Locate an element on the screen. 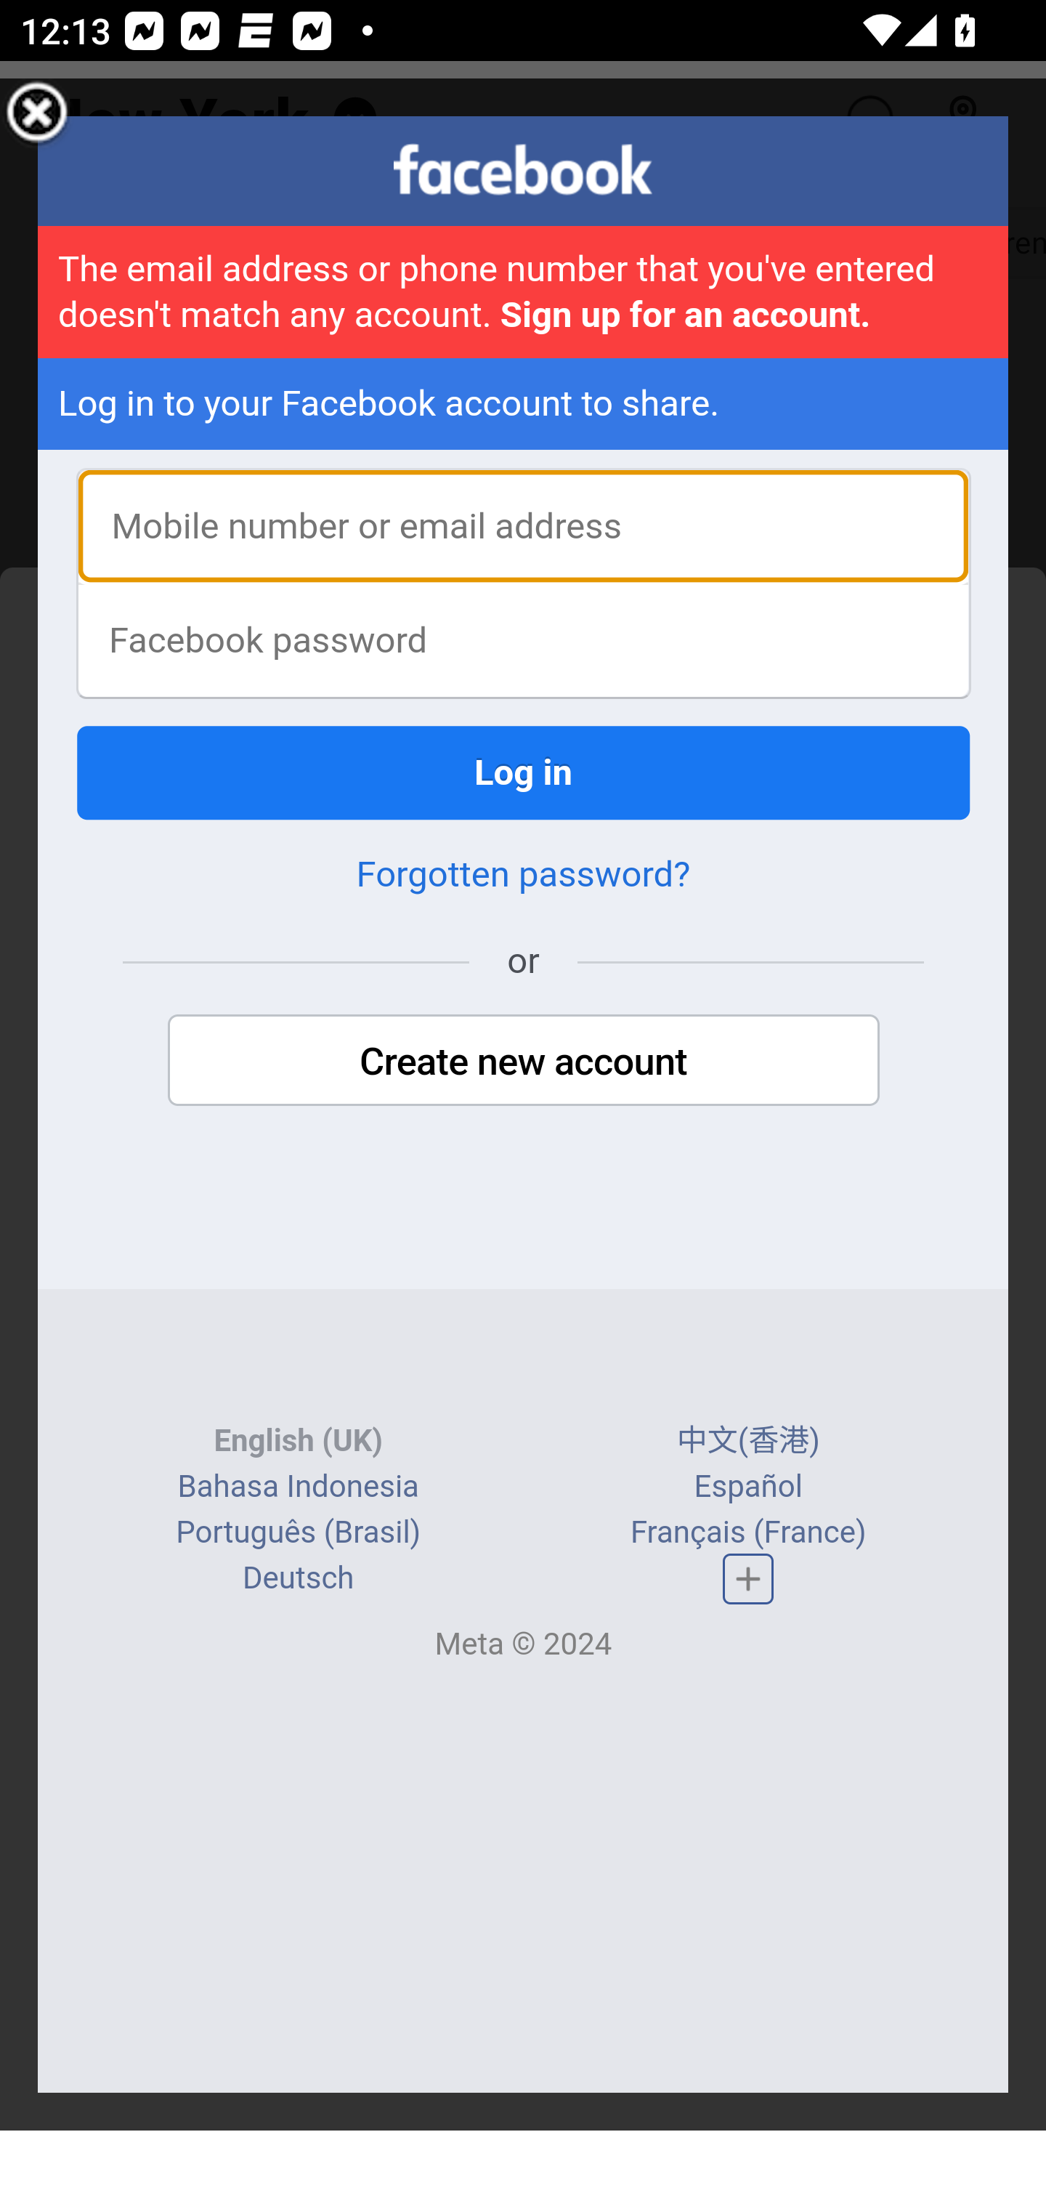 Image resolution: width=1046 pixels, height=2209 pixels. Sign up for an account. is located at coordinates (684, 317).